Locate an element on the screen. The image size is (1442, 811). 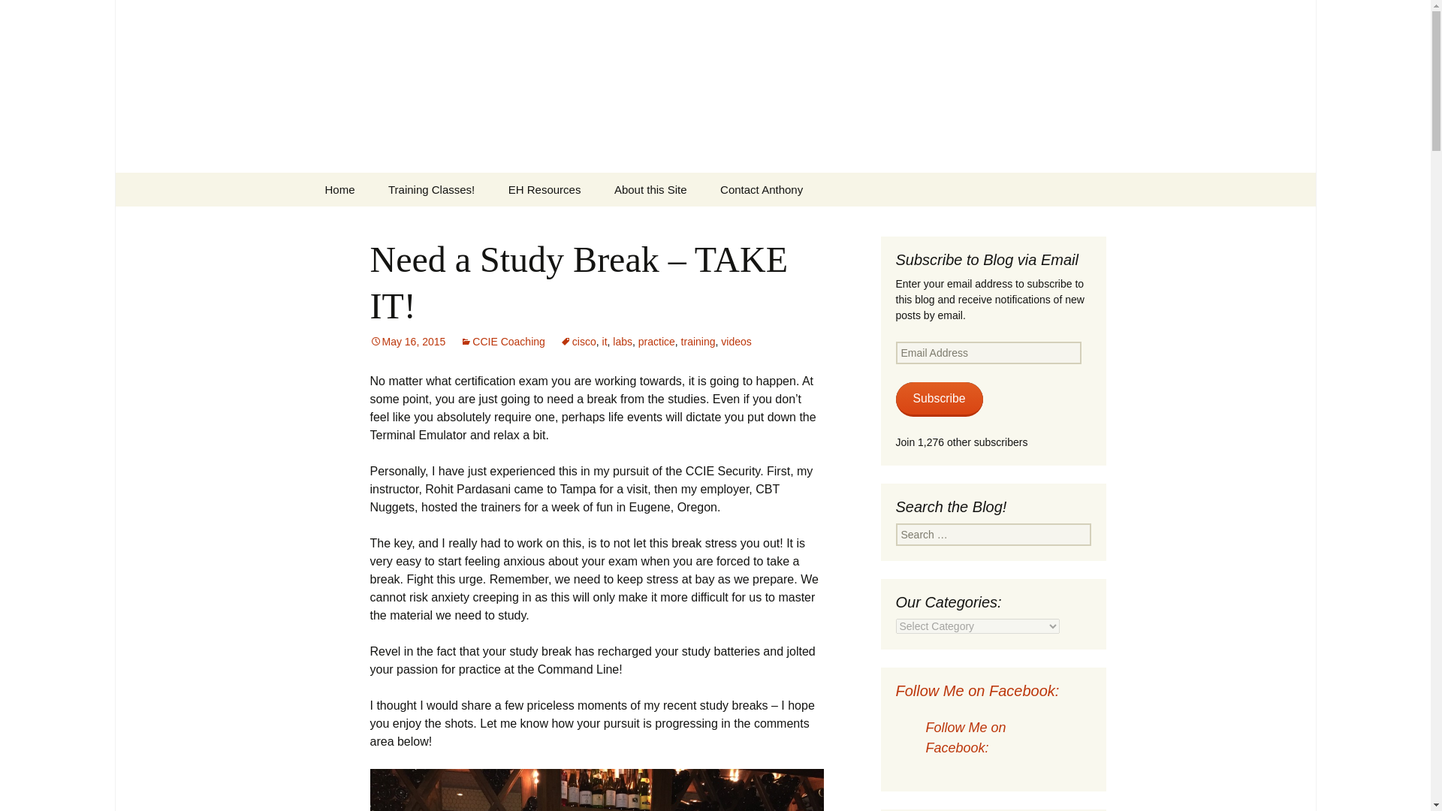
About this Site is located at coordinates (650, 189).